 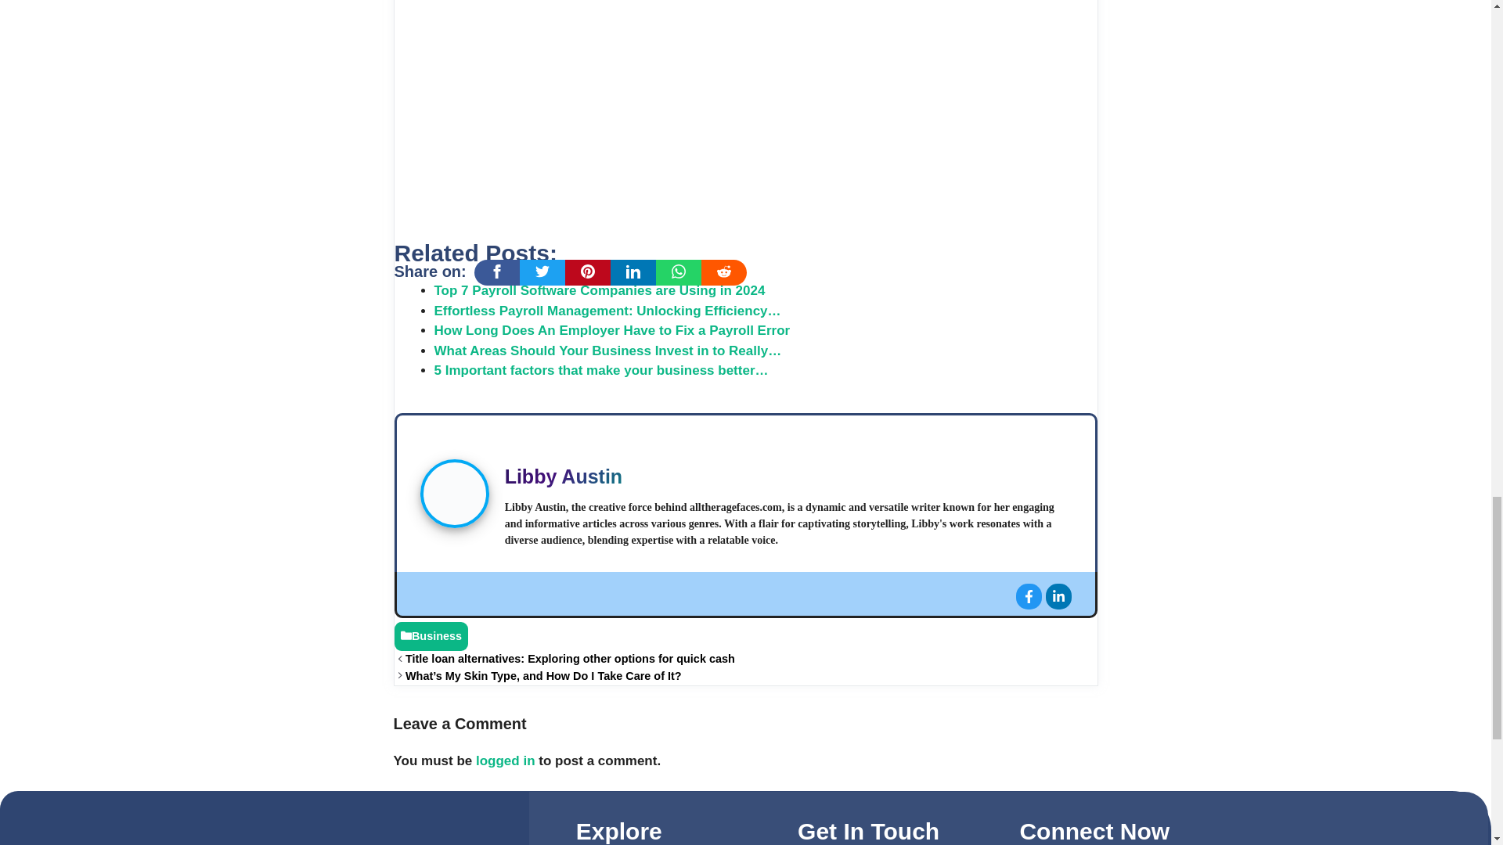 What do you see at coordinates (612, 330) in the screenshot?
I see `How Long Does An Employer Have to Fix a Payroll Error` at bounding box center [612, 330].